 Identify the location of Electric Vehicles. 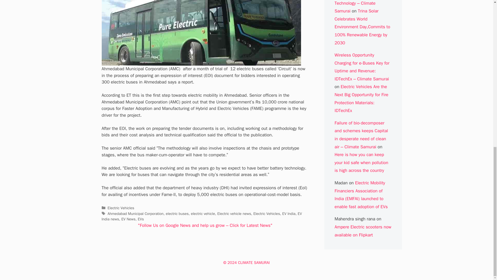
(121, 208).